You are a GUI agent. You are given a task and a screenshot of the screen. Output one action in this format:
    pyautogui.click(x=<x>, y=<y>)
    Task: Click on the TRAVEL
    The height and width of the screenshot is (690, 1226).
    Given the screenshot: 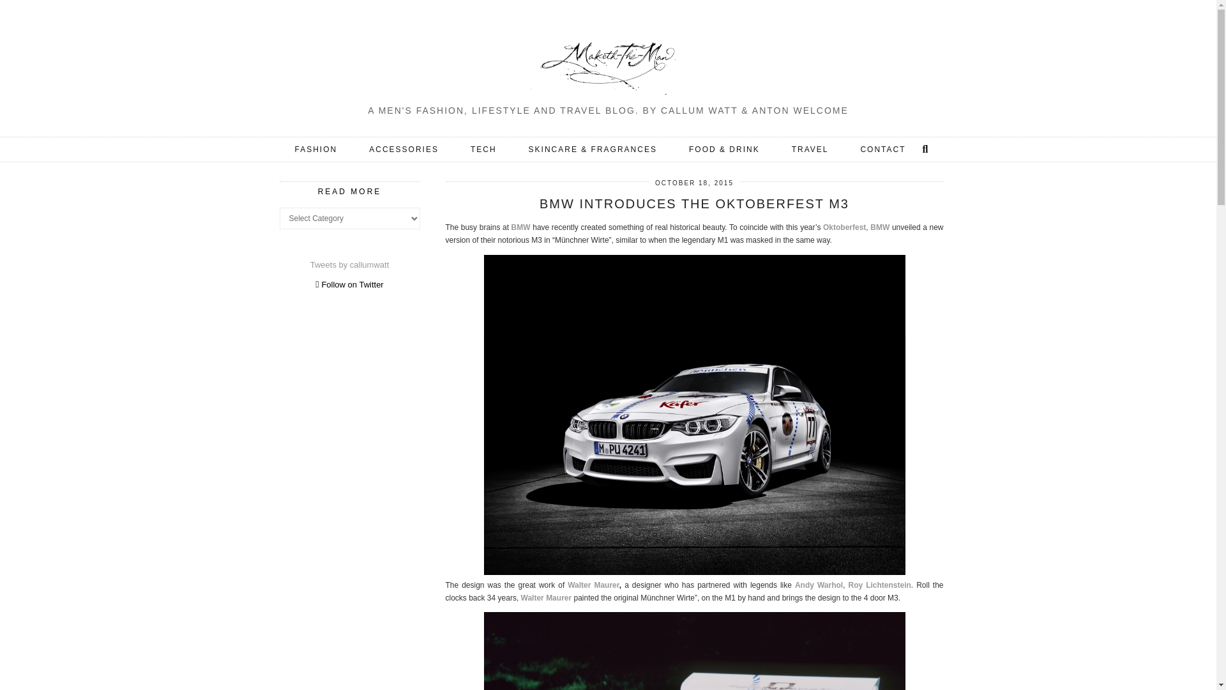 What is the action you would take?
    pyautogui.click(x=810, y=149)
    